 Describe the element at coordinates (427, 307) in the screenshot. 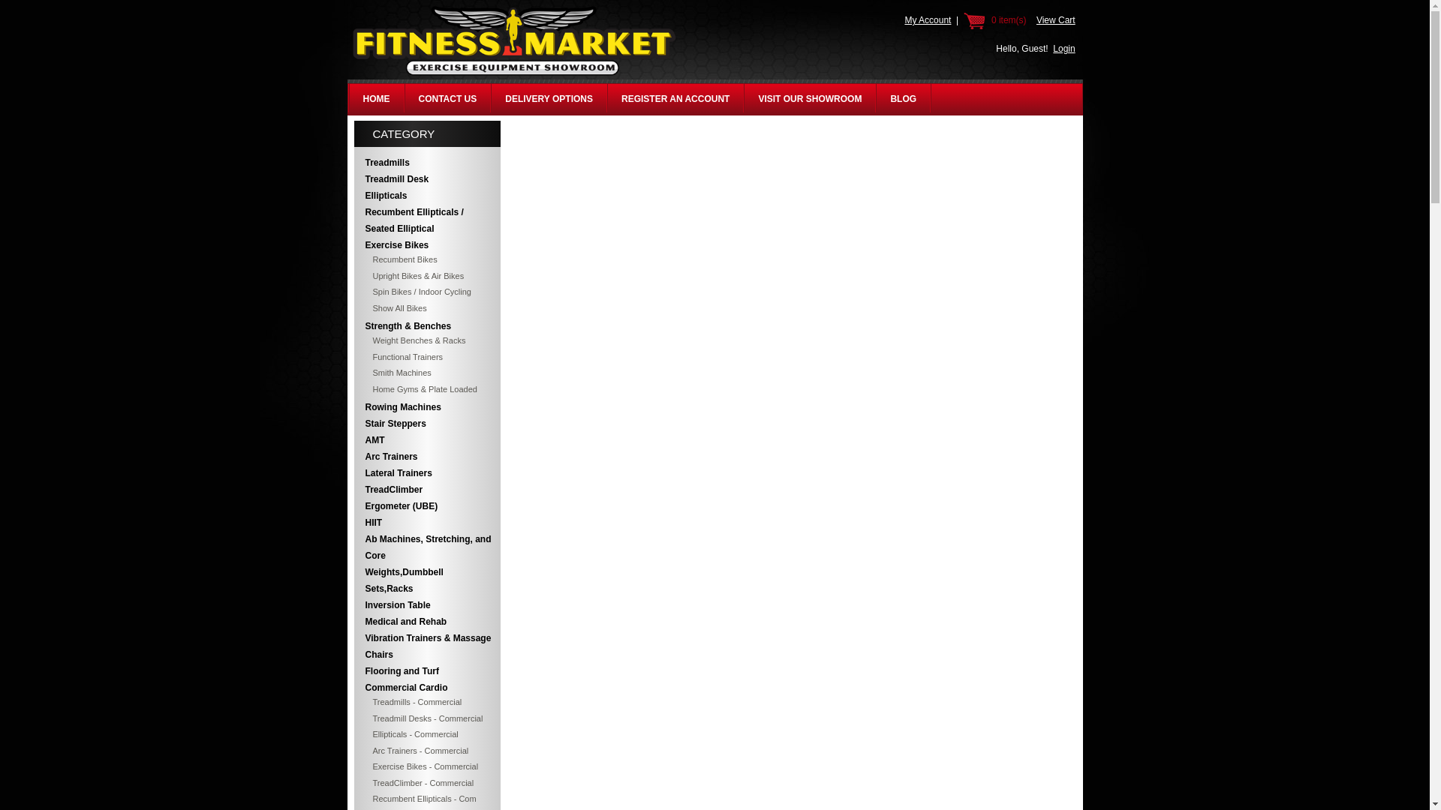

I see `Show All Bikes` at that location.